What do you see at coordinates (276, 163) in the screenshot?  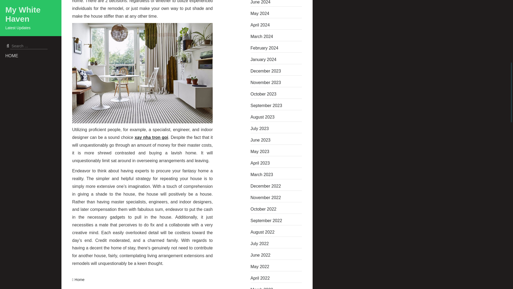 I see `April 2023` at bounding box center [276, 163].